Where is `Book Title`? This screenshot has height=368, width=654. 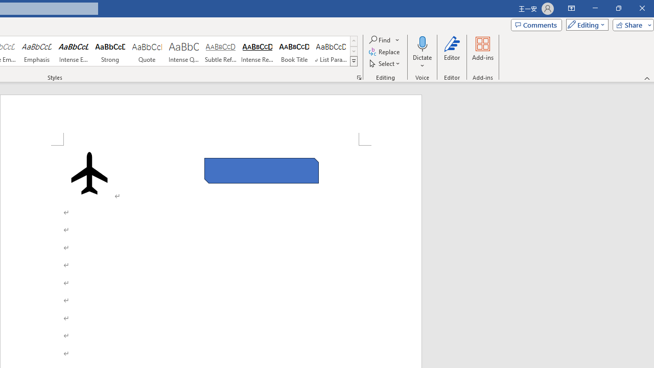 Book Title is located at coordinates (294, 51).